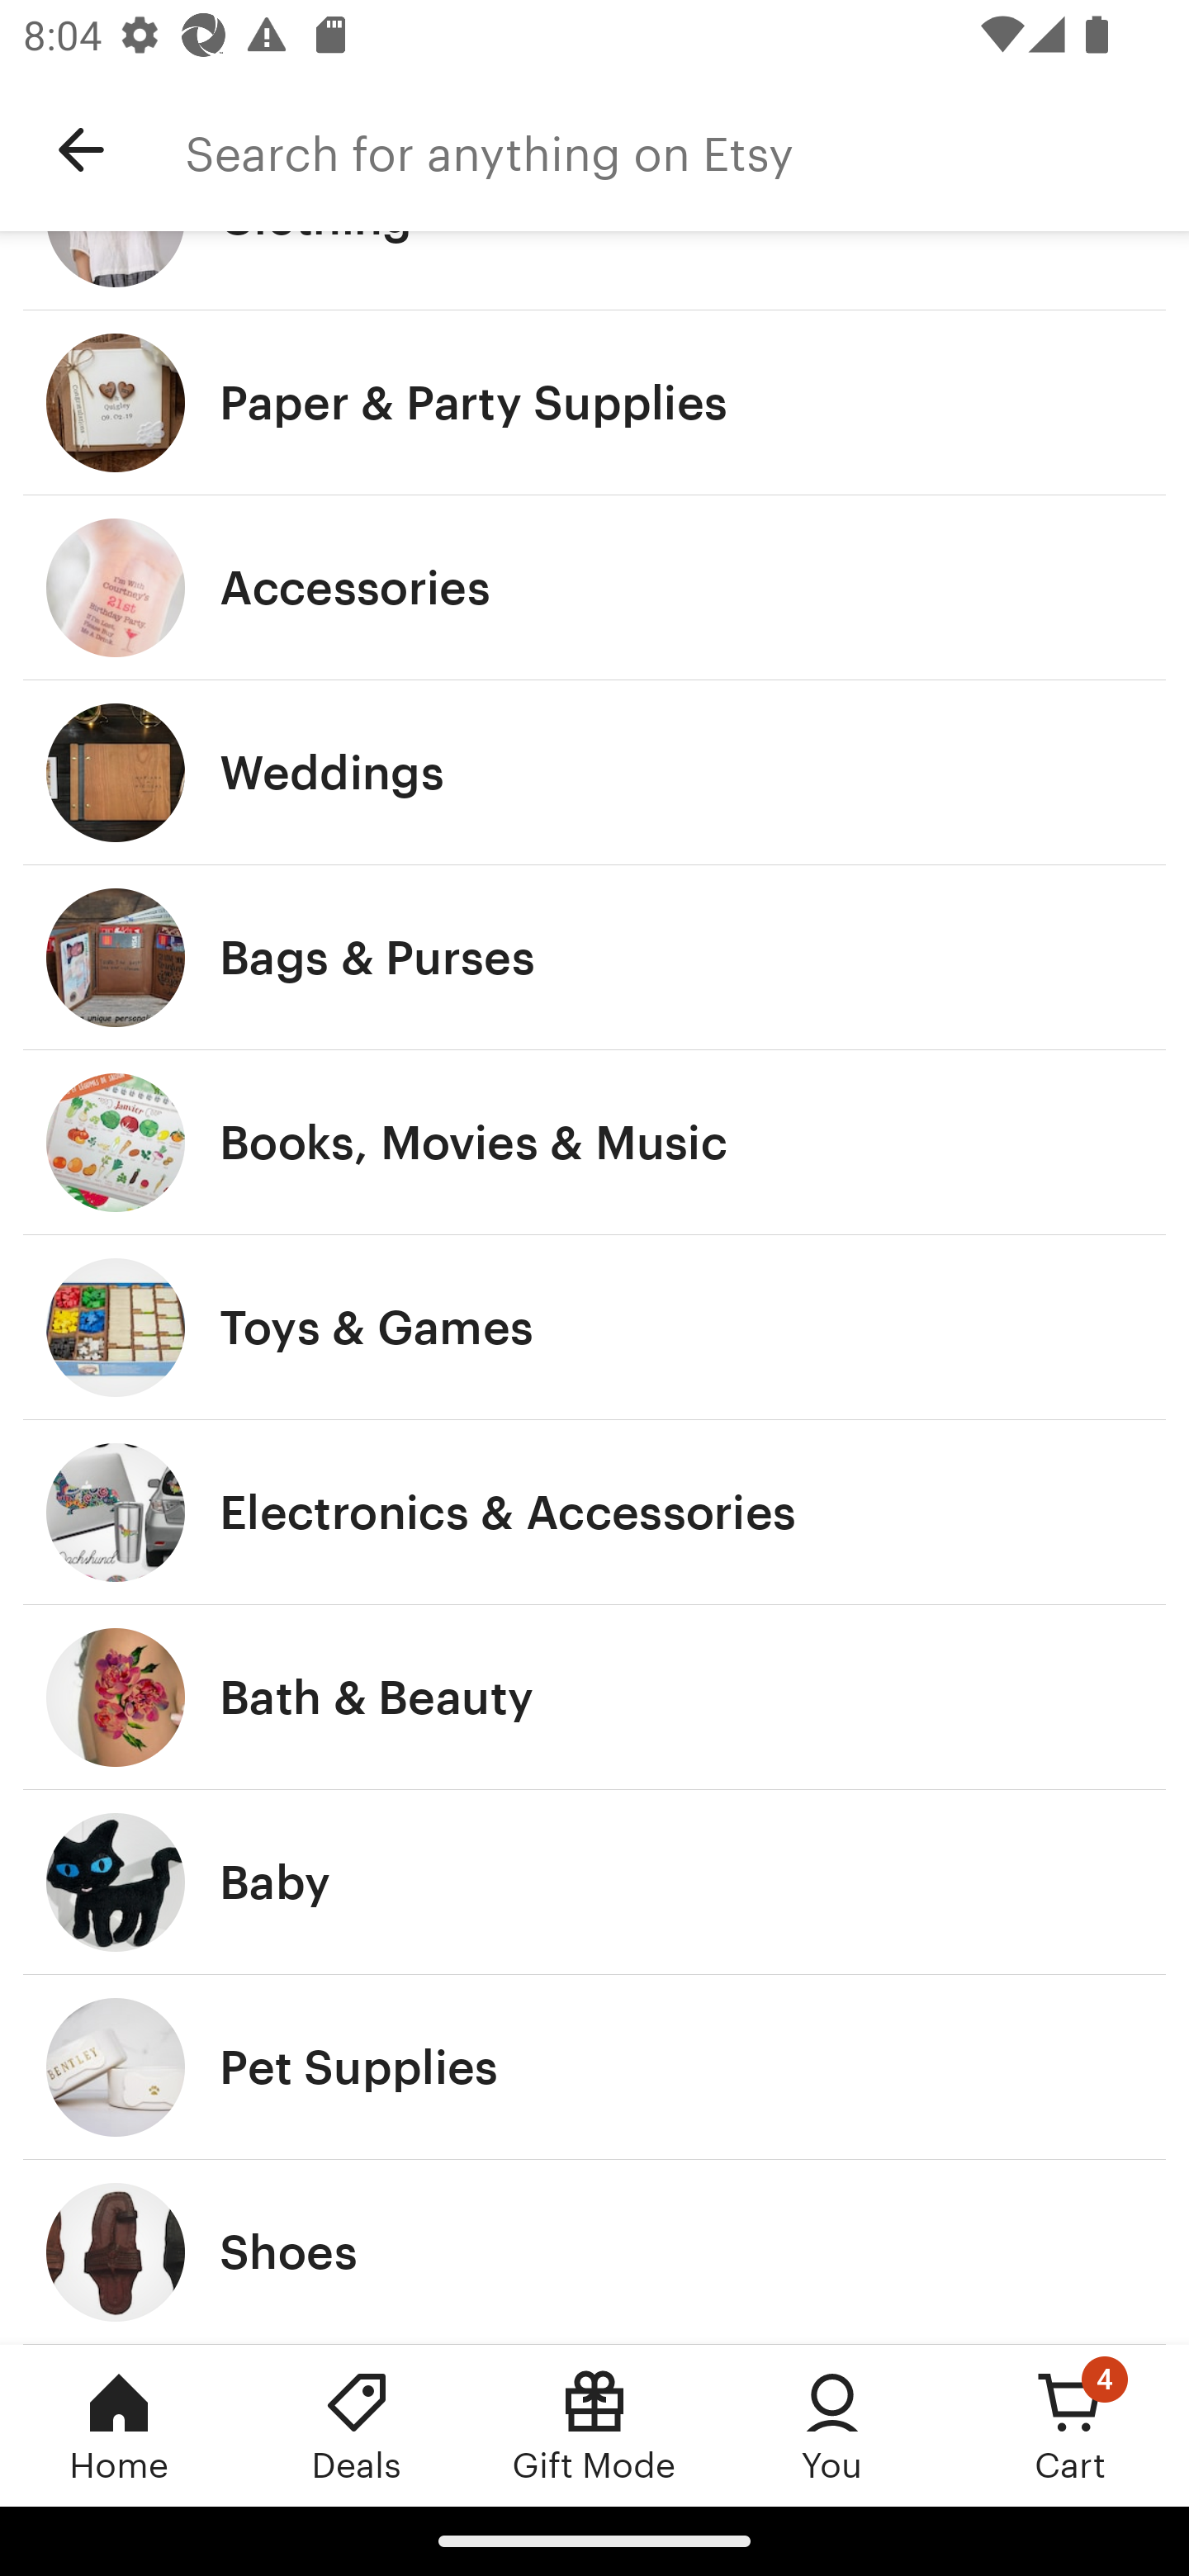 The height and width of the screenshot is (2576, 1189). What do you see at coordinates (357, 2425) in the screenshot?
I see `Deals` at bounding box center [357, 2425].